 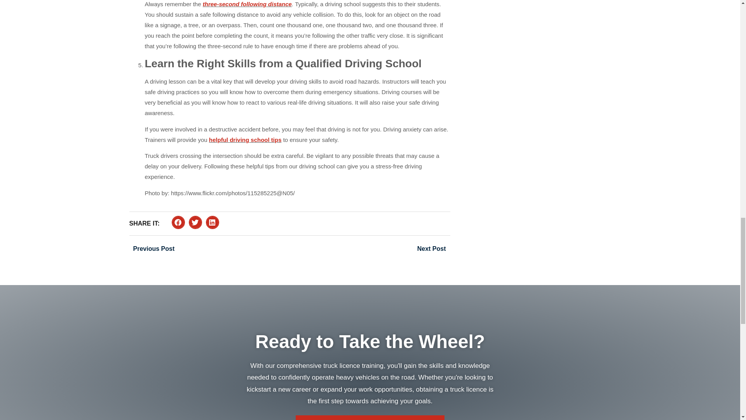 What do you see at coordinates (209, 249) in the screenshot?
I see `Previous Post` at bounding box center [209, 249].